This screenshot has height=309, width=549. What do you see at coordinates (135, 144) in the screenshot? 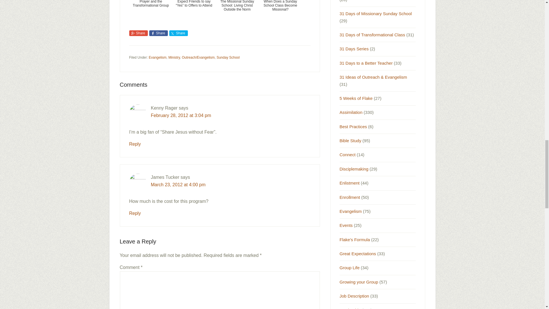
I see `Reply` at bounding box center [135, 144].